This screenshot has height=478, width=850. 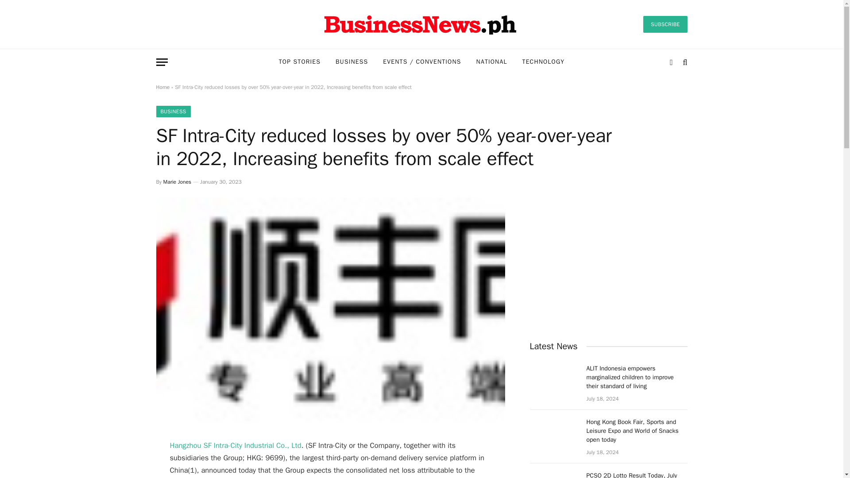 What do you see at coordinates (299, 62) in the screenshot?
I see `TOP STORIES` at bounding box center [299, 62].